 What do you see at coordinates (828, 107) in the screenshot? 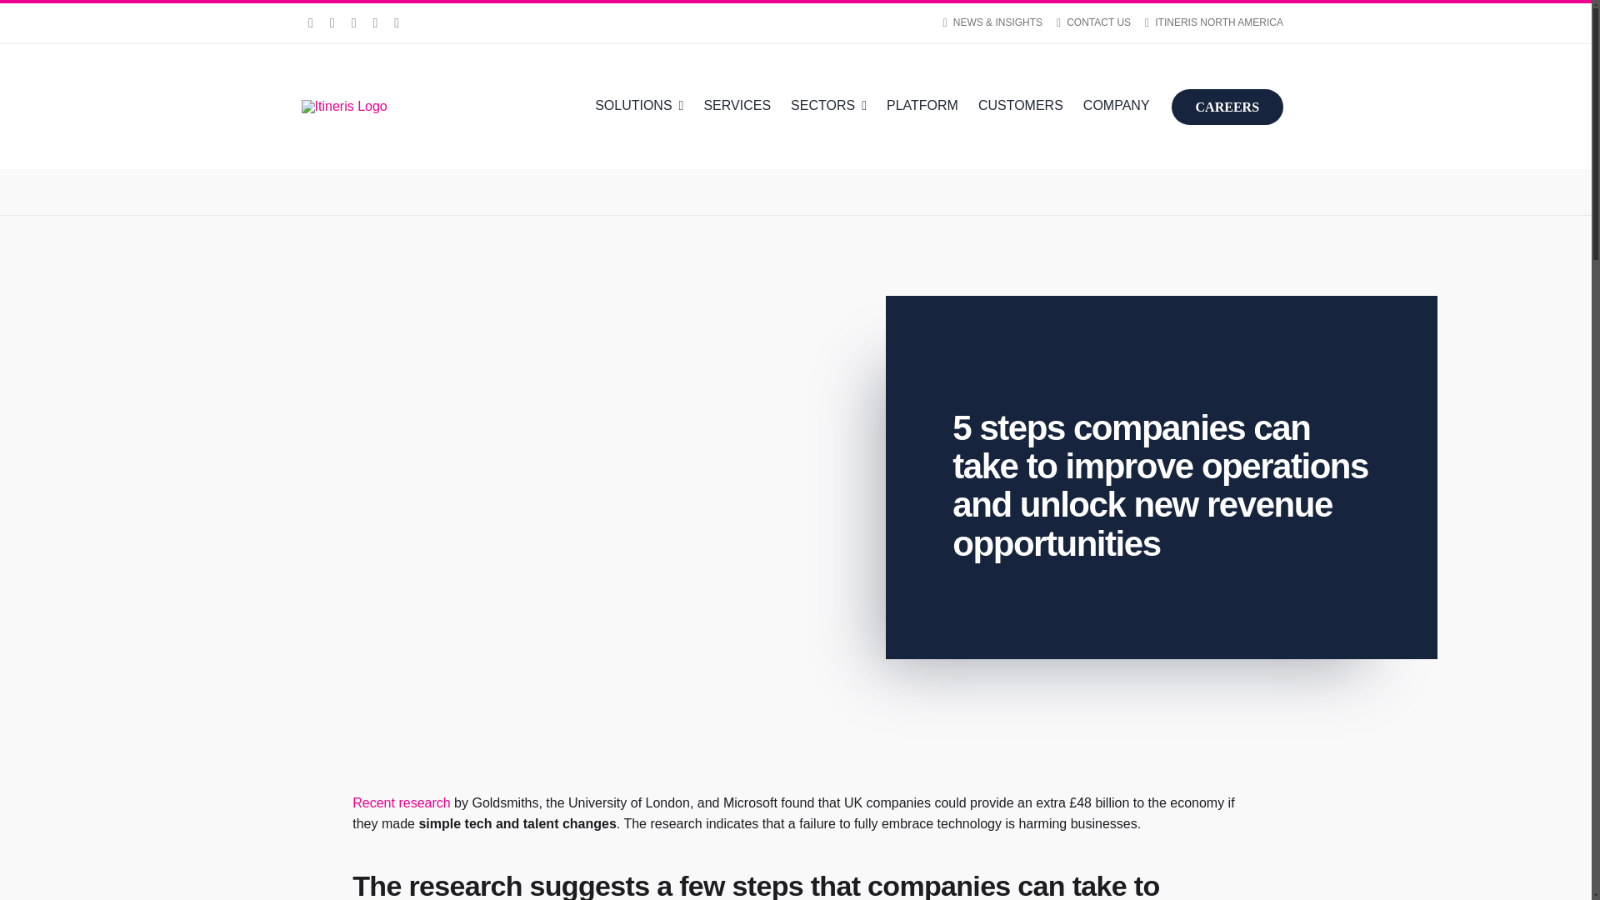
I see `SECTORS` at bounding box center [828, 107].